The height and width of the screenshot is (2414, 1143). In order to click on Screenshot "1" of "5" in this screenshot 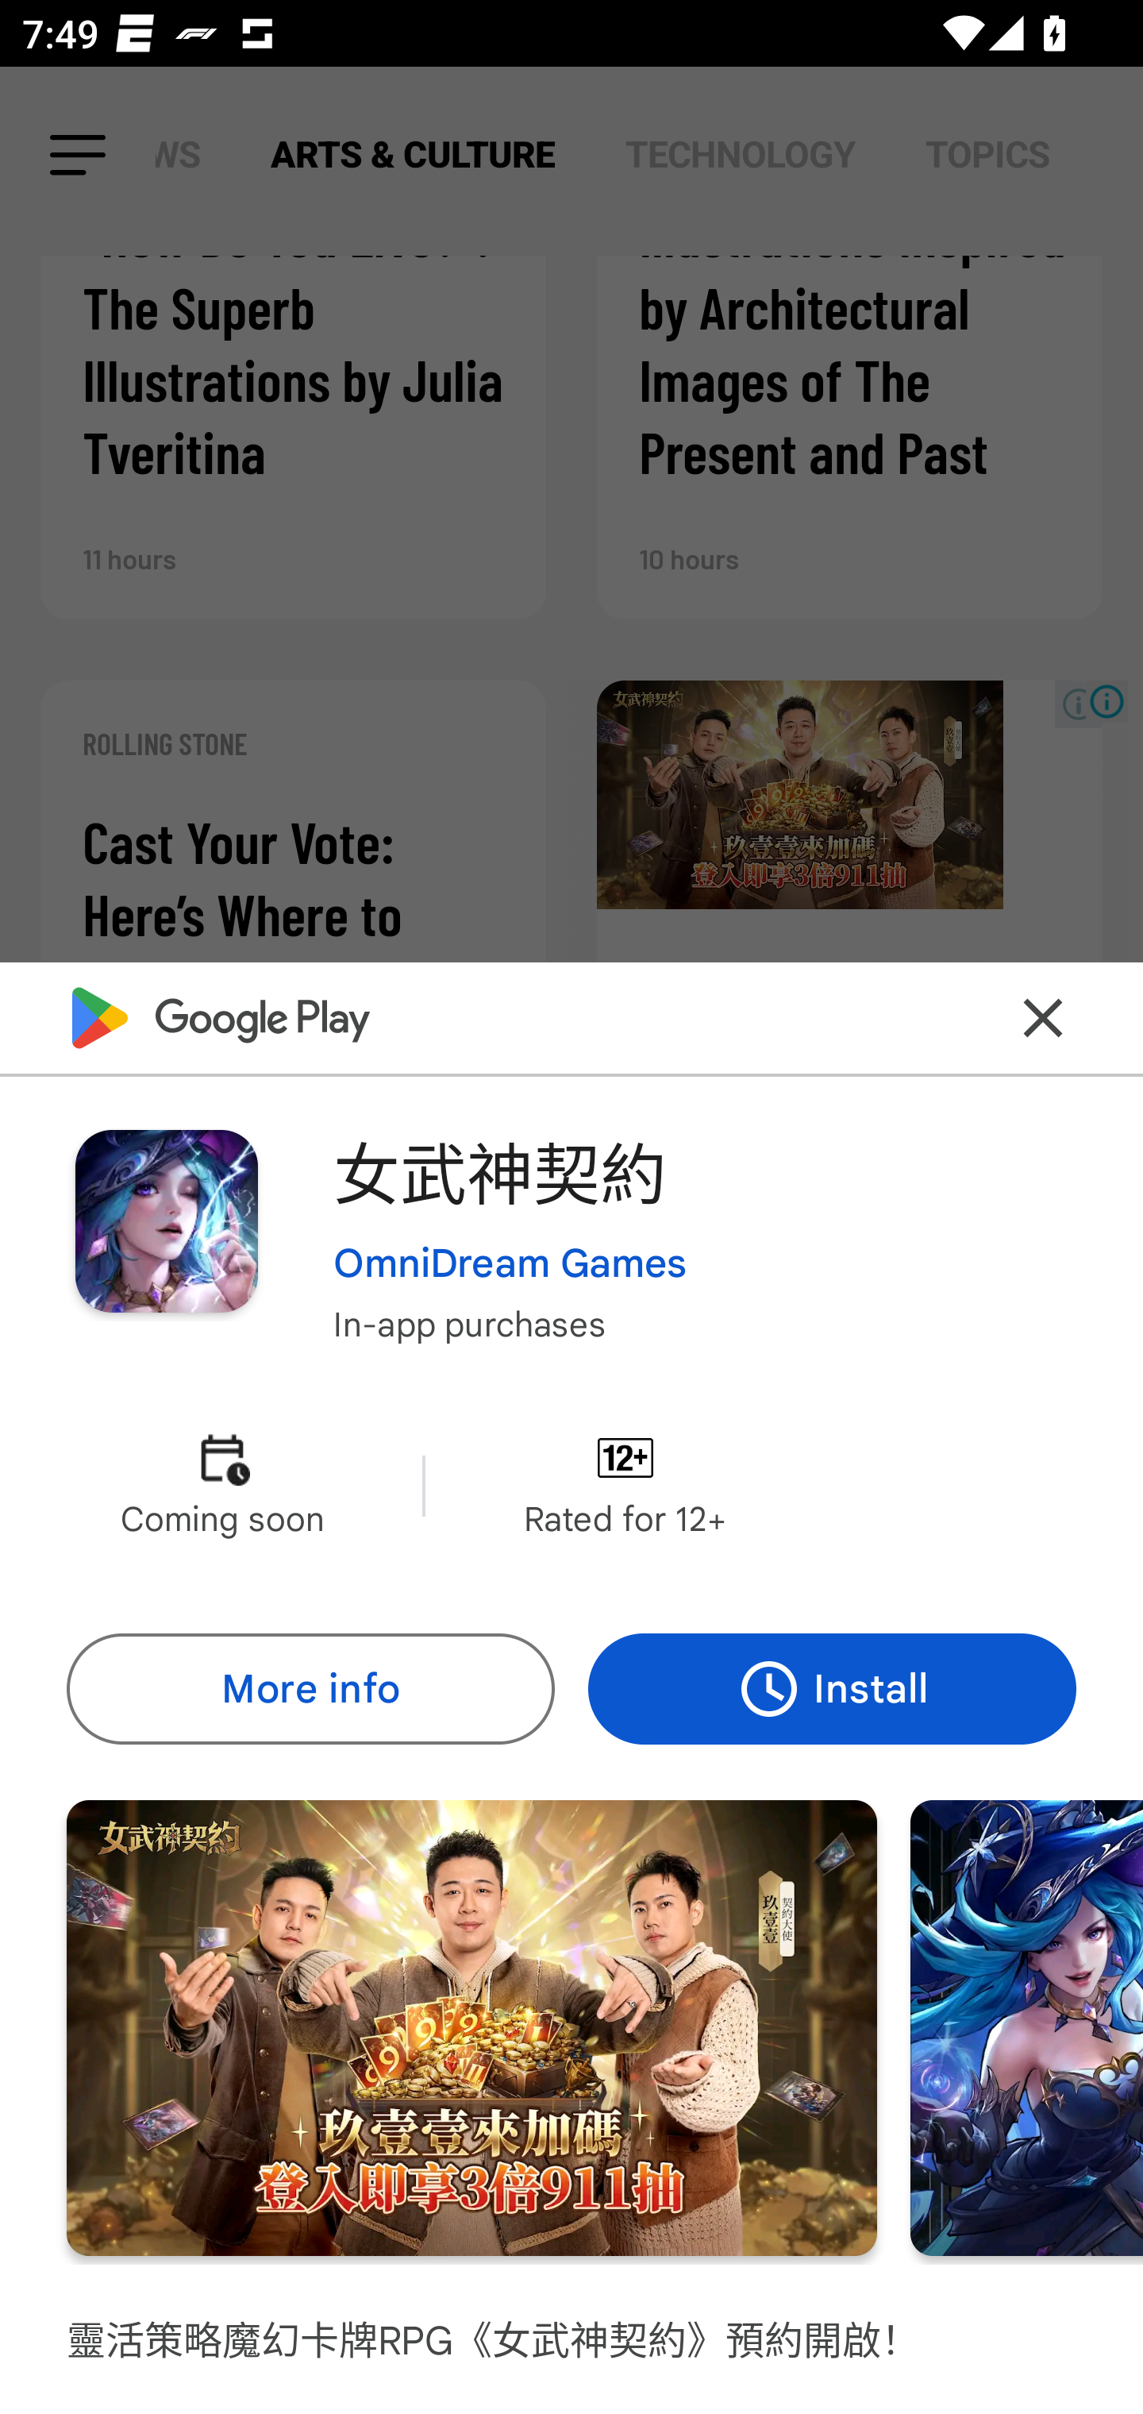, I will do `click(471, 2028)`.